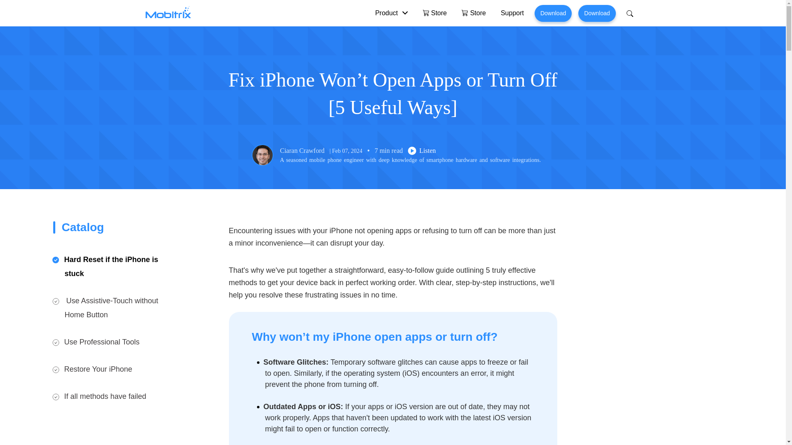 This screenshot has height=445, width=792. What do you see at coordinates (391, 13) in the screenshot?
I see `Product` at bounding box center [391, 13].